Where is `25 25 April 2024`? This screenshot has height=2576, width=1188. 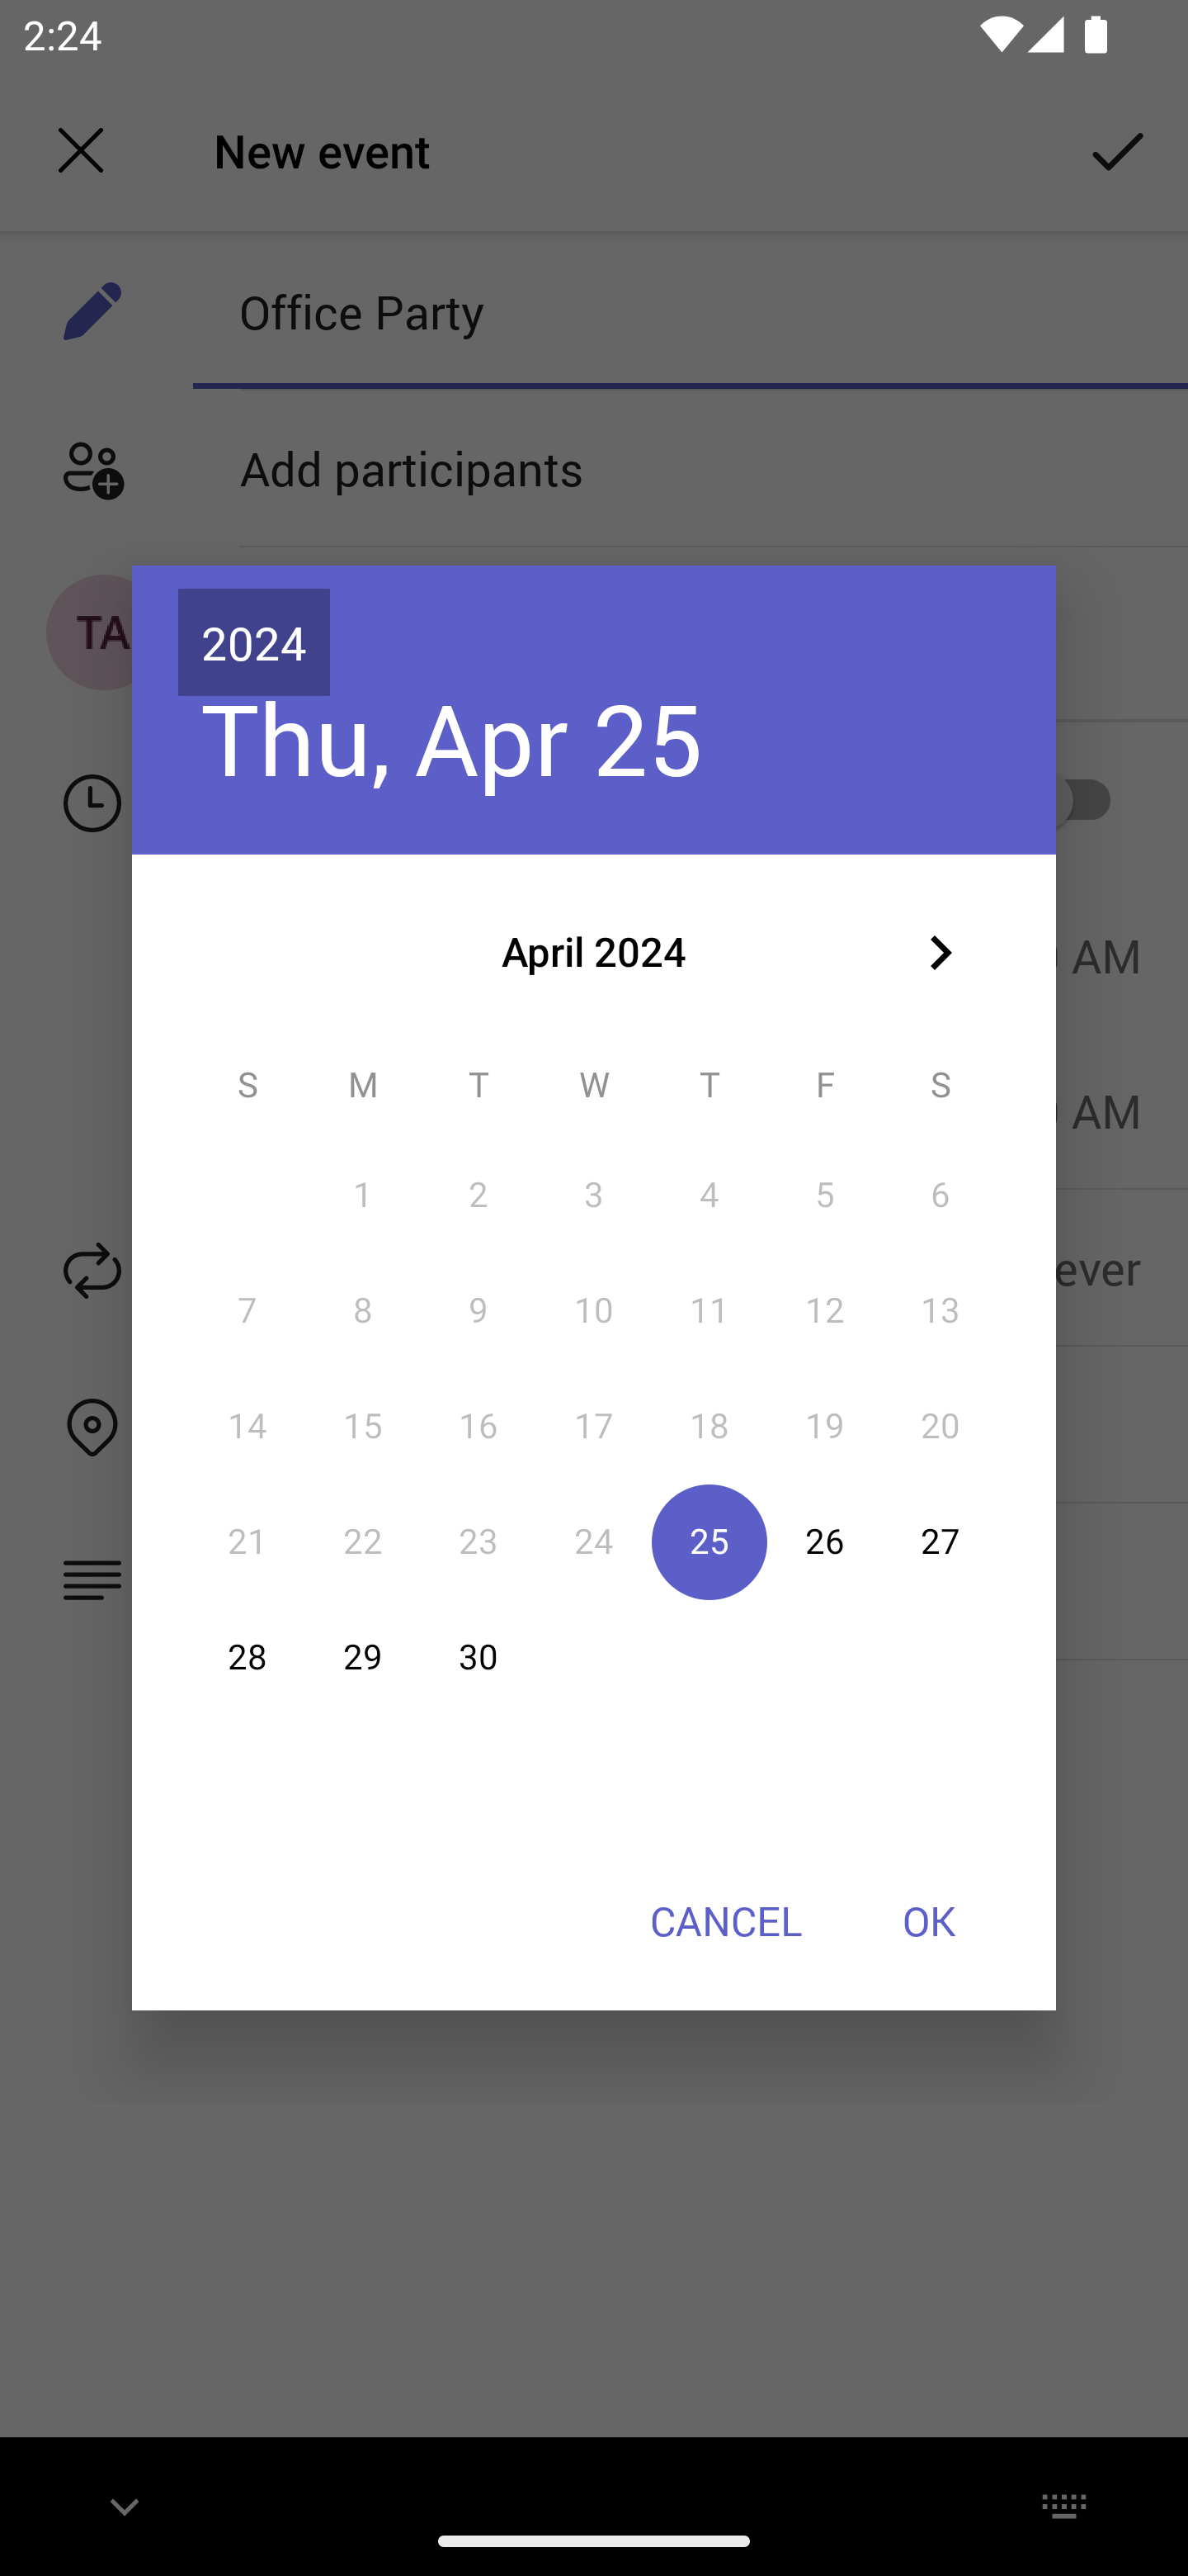
25 25 April 2024 is located at coordinates (709, 1541).